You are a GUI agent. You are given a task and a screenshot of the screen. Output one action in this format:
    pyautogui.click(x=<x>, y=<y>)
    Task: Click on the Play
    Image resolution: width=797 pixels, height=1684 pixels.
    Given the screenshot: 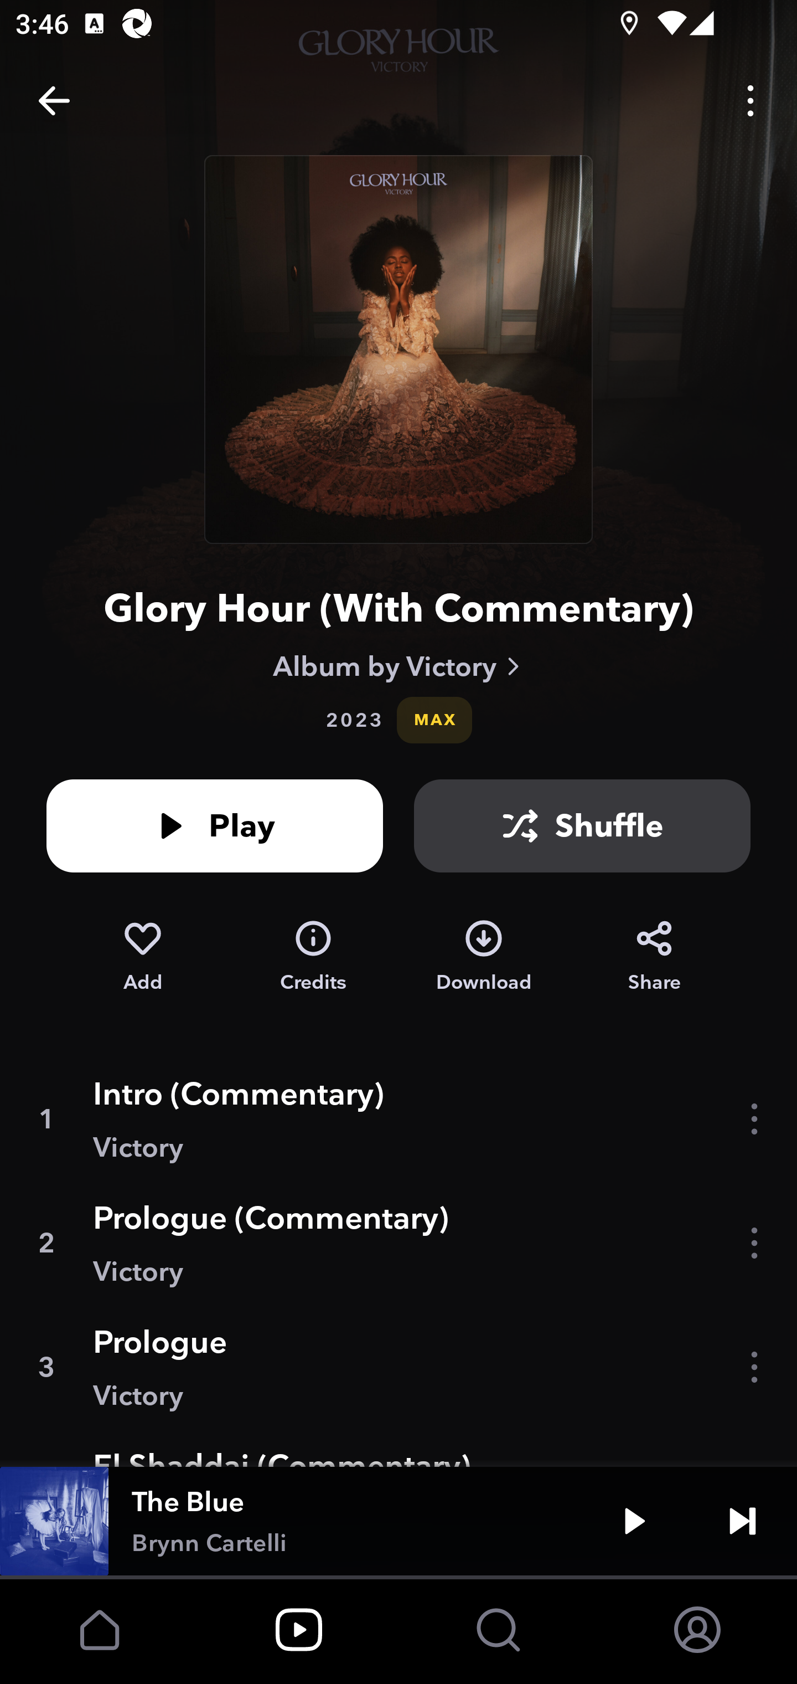 What is the action you would take?
    pyautogui.click(x=634, y=1521)
    